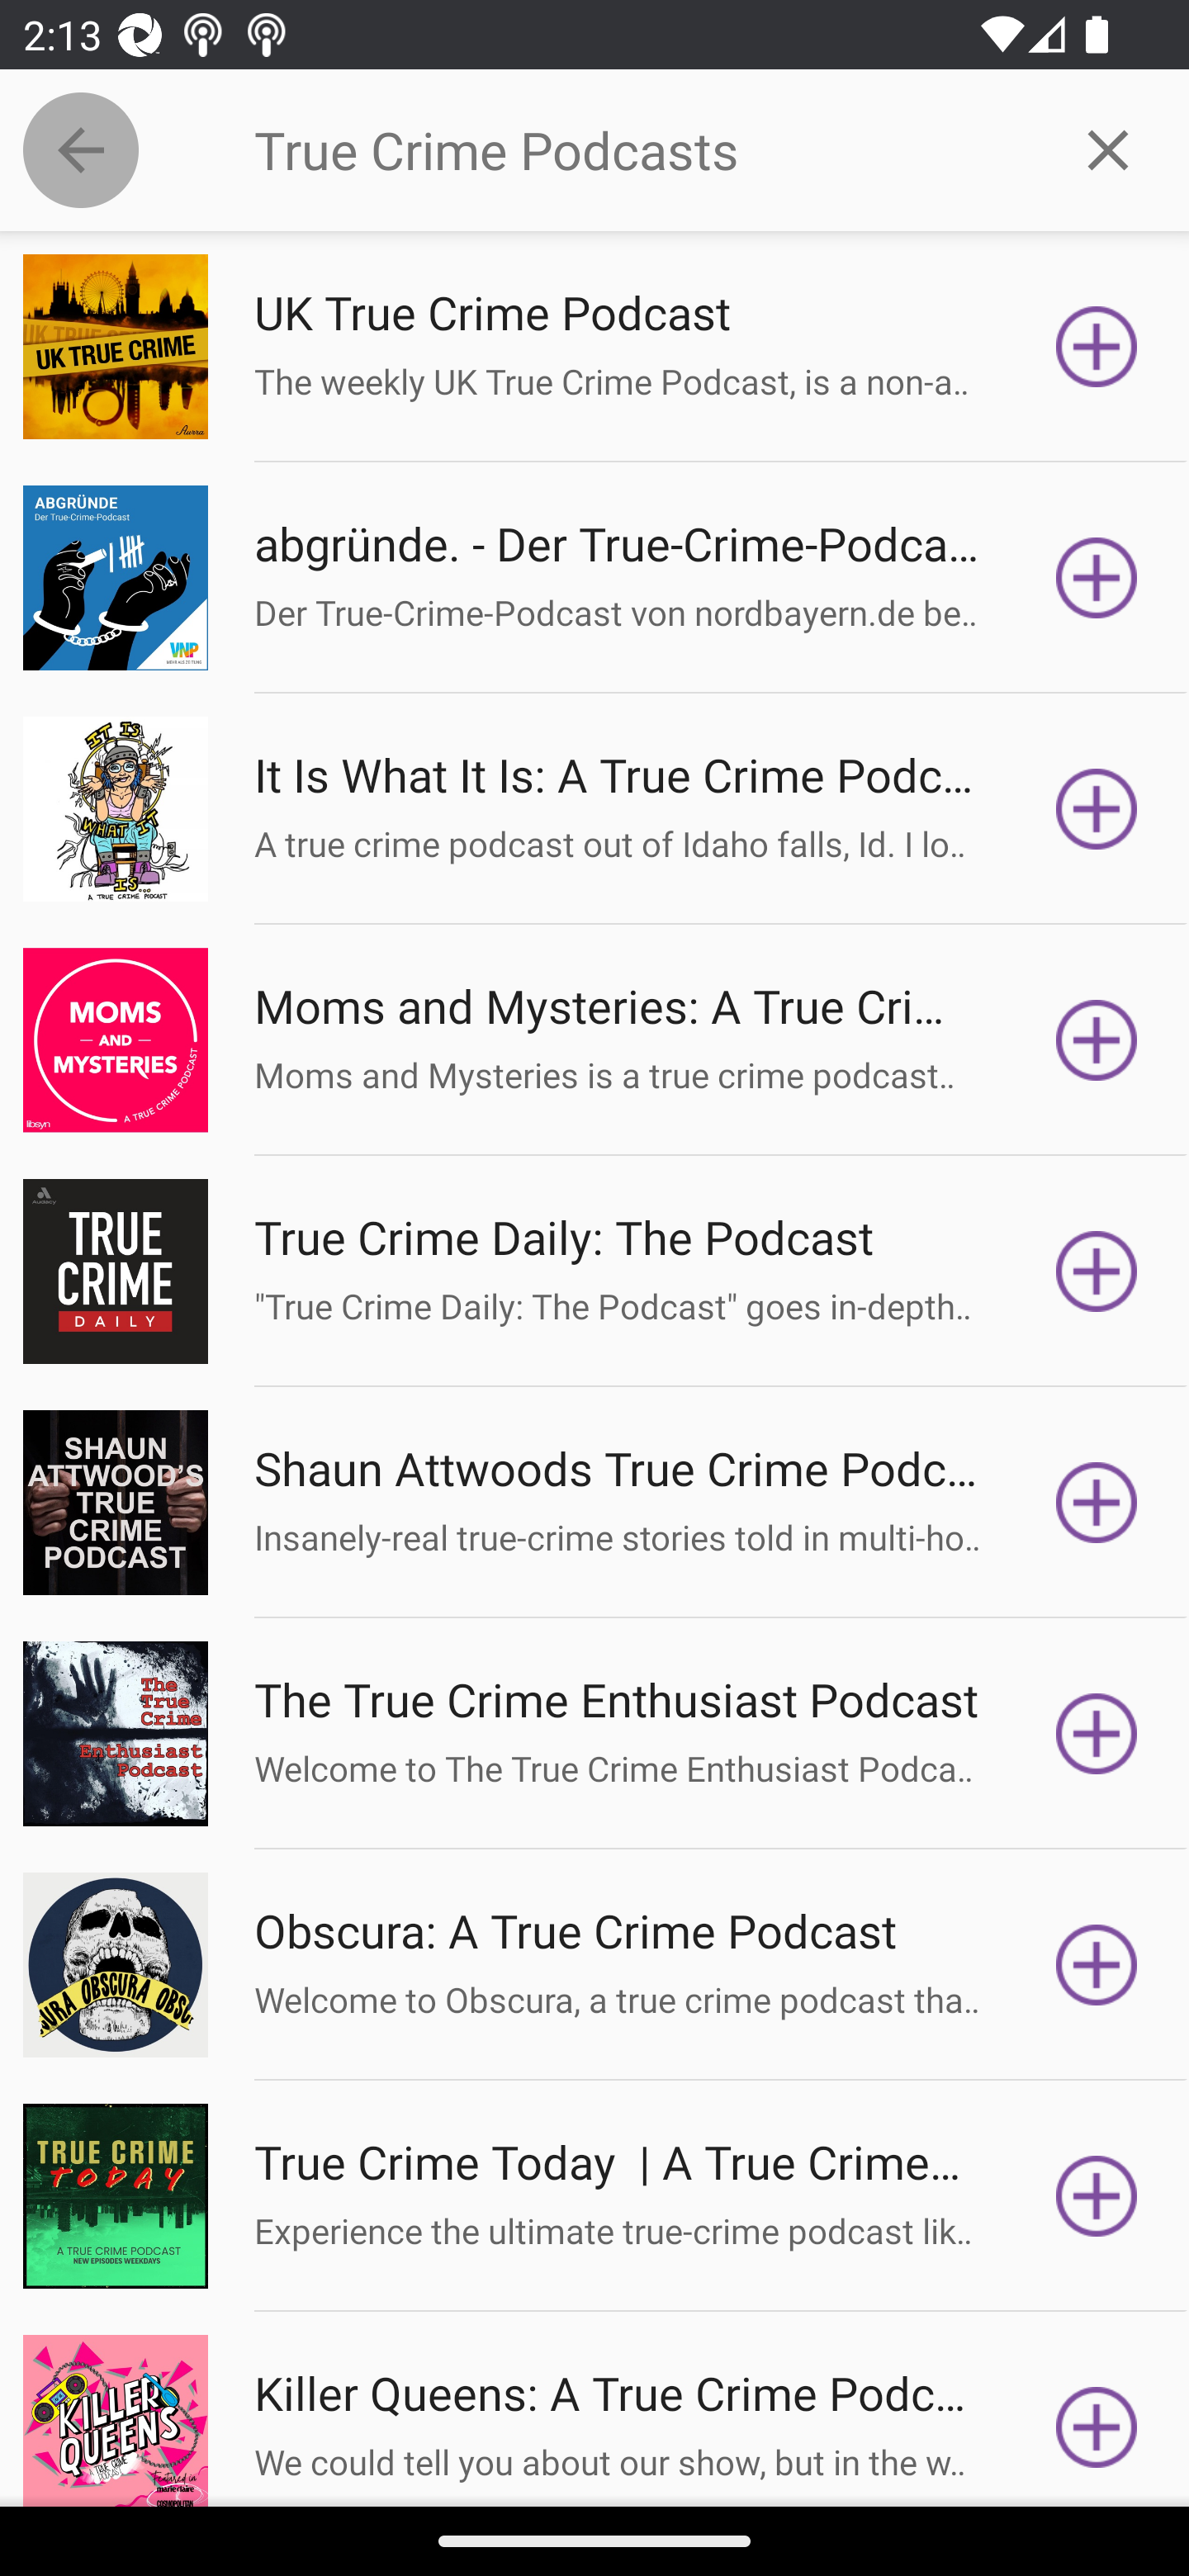 This screenshot has width=1189, height=2576. Describe the element at coordinates (1097, 1501) in the screenshot. I see `Subscribe` at that location.